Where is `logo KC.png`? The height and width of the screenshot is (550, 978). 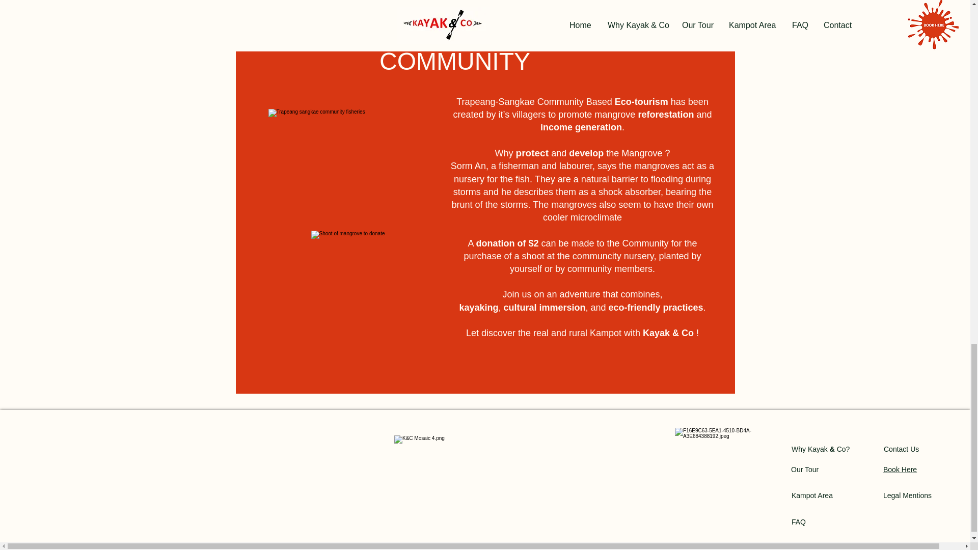 logo KC.png is located at coordinates (718, 472).